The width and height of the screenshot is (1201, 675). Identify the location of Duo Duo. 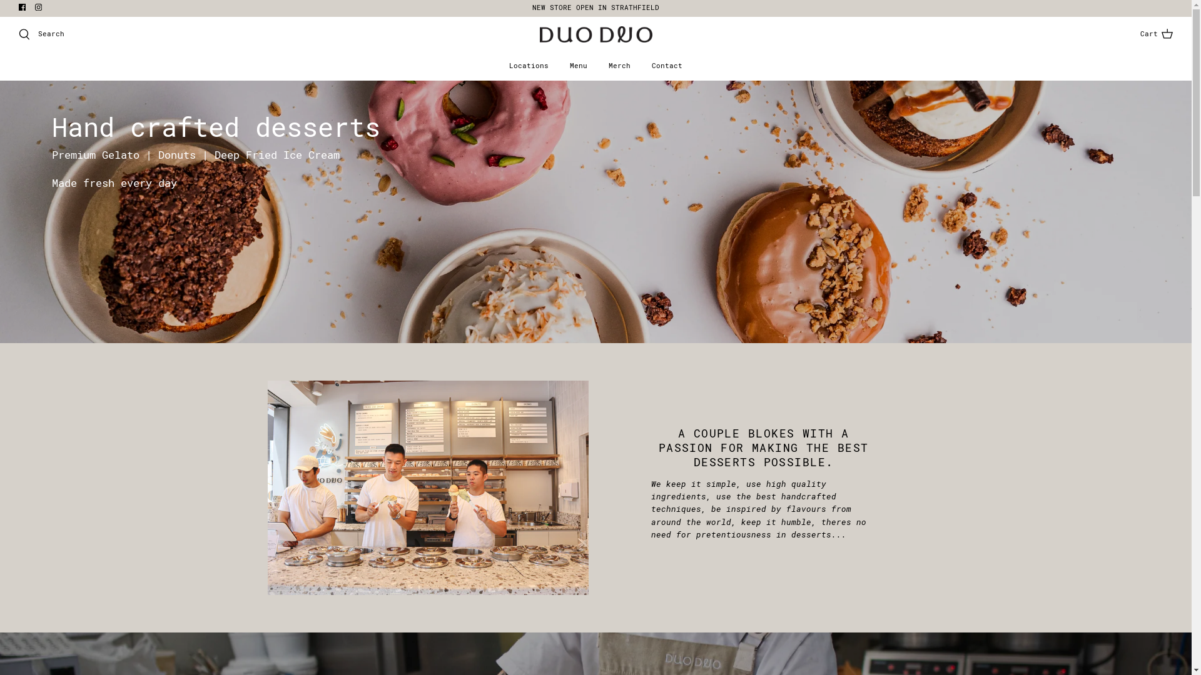
(794, 46).